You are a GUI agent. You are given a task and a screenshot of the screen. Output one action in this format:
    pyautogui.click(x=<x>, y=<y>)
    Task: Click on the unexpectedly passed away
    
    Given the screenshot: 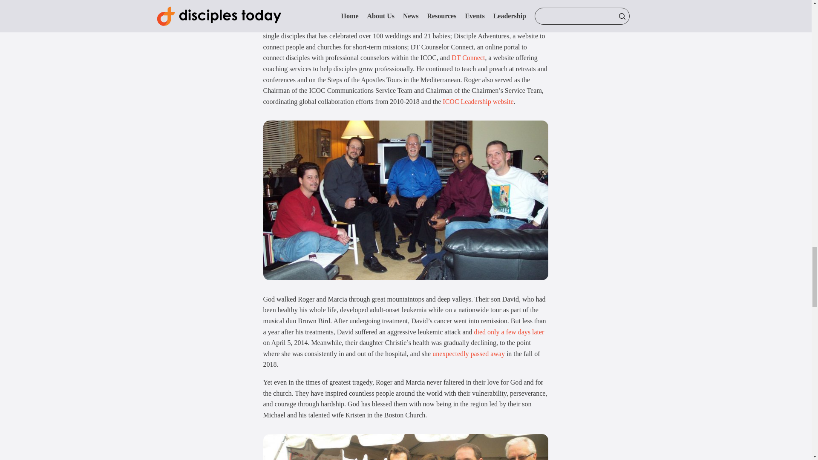 What is the action you would take?
    pyautogui.click(x=469, y=354)
    